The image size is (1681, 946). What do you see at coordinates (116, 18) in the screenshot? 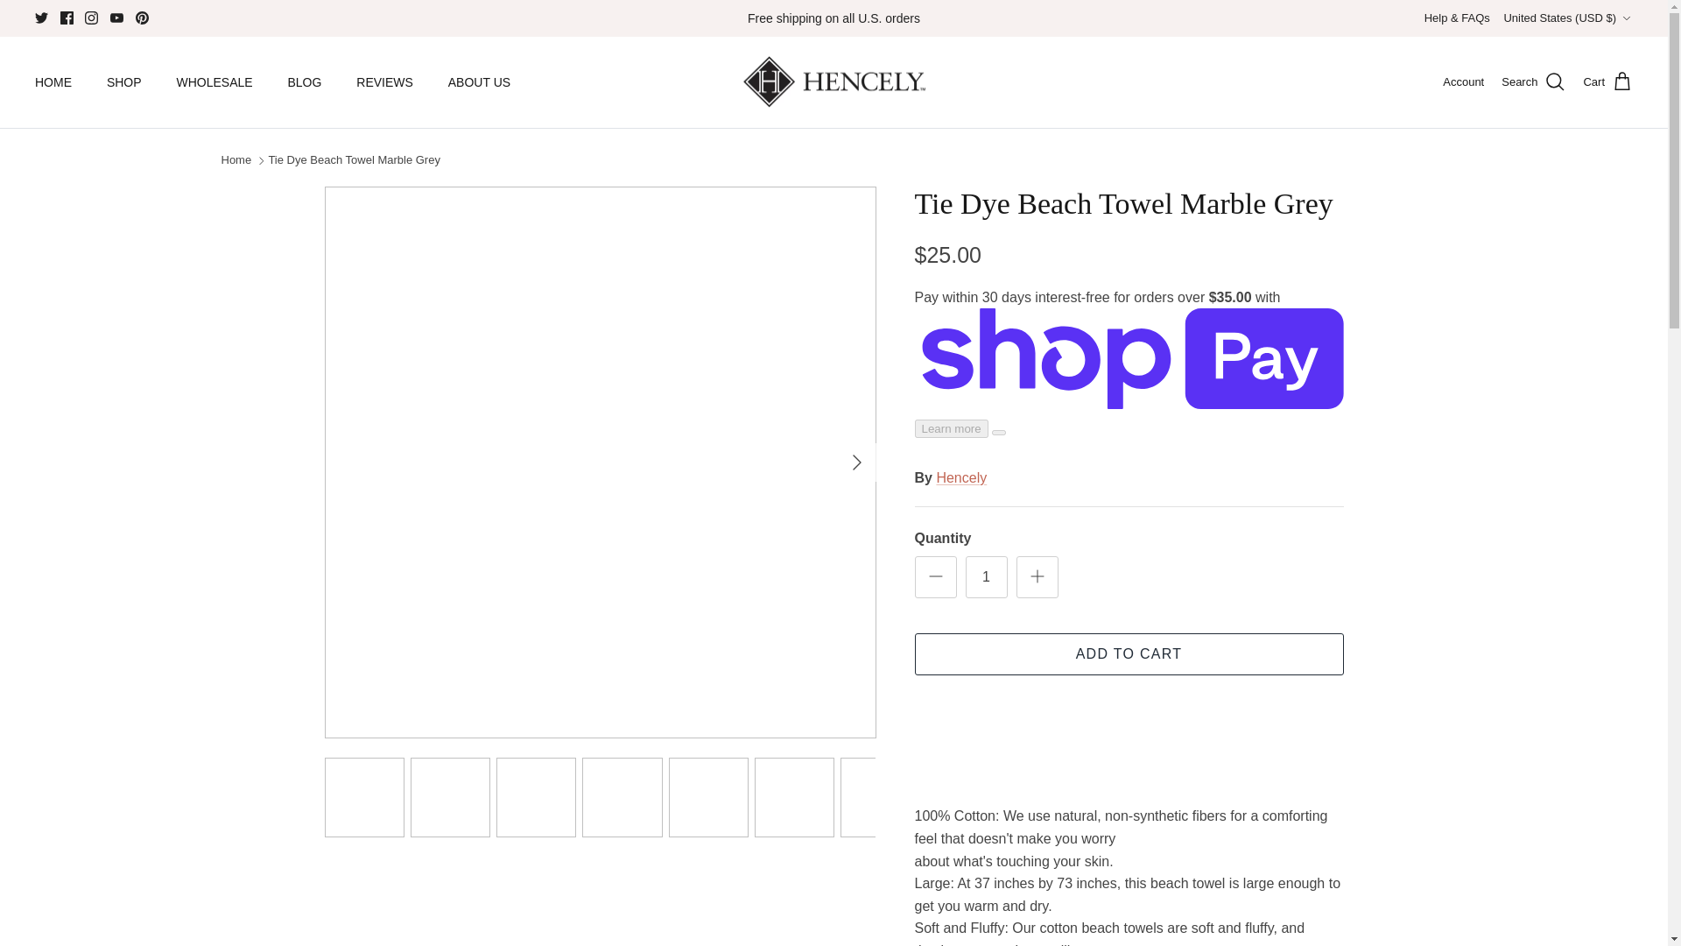
I see `Youtube` at bounding box center [116, 18].